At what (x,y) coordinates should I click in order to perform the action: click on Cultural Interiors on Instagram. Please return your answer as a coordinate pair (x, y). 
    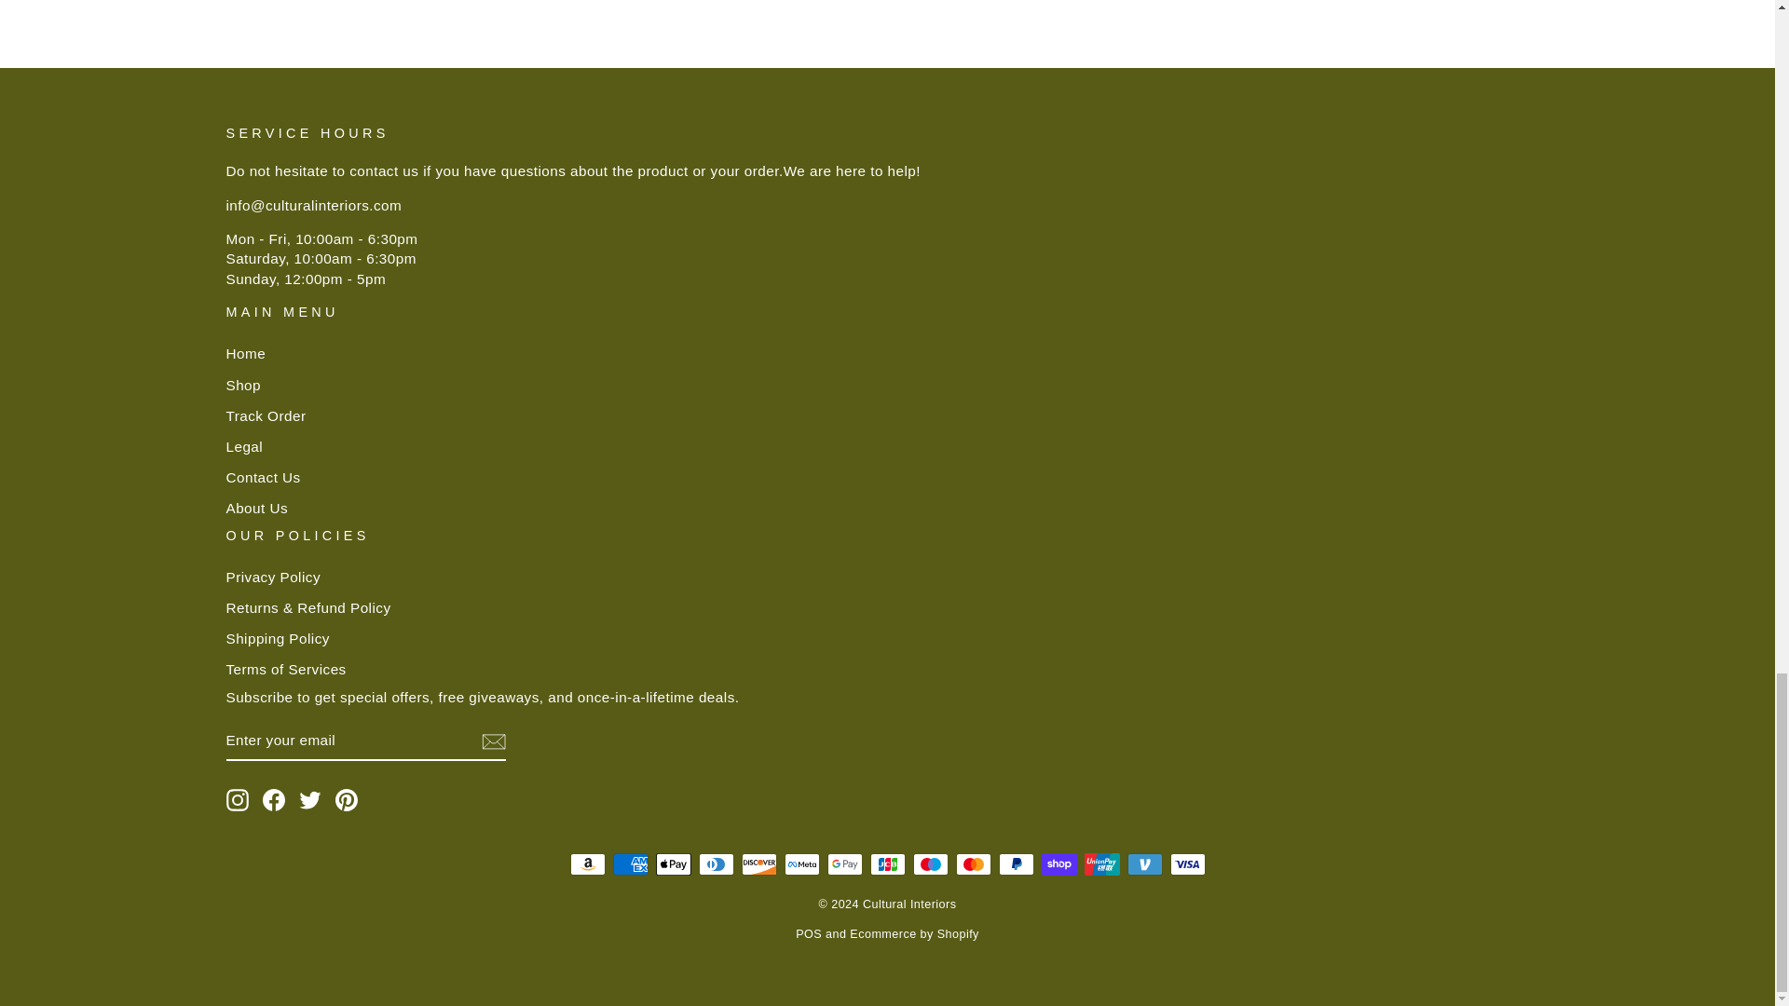
    Looking at the image, I should click on (237, 799).